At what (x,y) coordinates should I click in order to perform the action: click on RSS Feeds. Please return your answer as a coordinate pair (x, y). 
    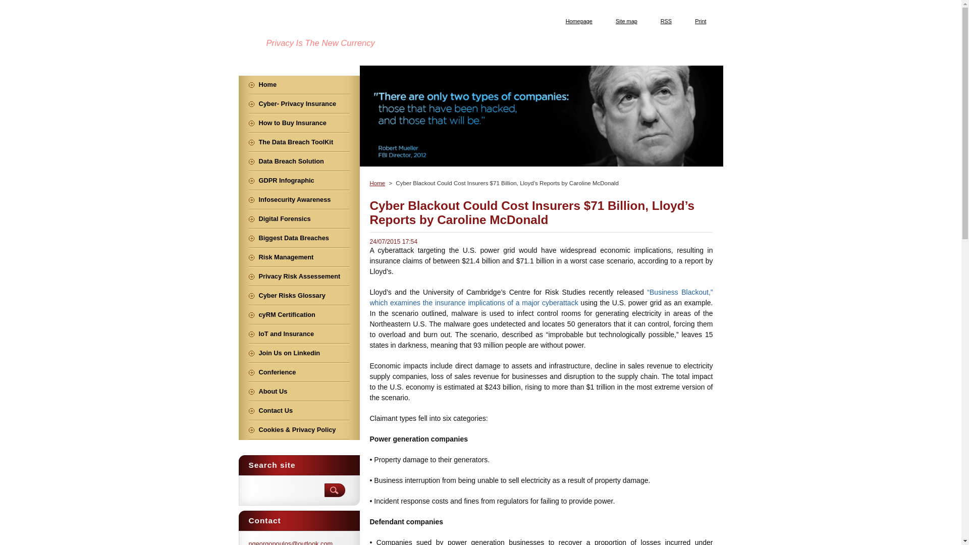
    Looking at the image, I should click on (662, 21).